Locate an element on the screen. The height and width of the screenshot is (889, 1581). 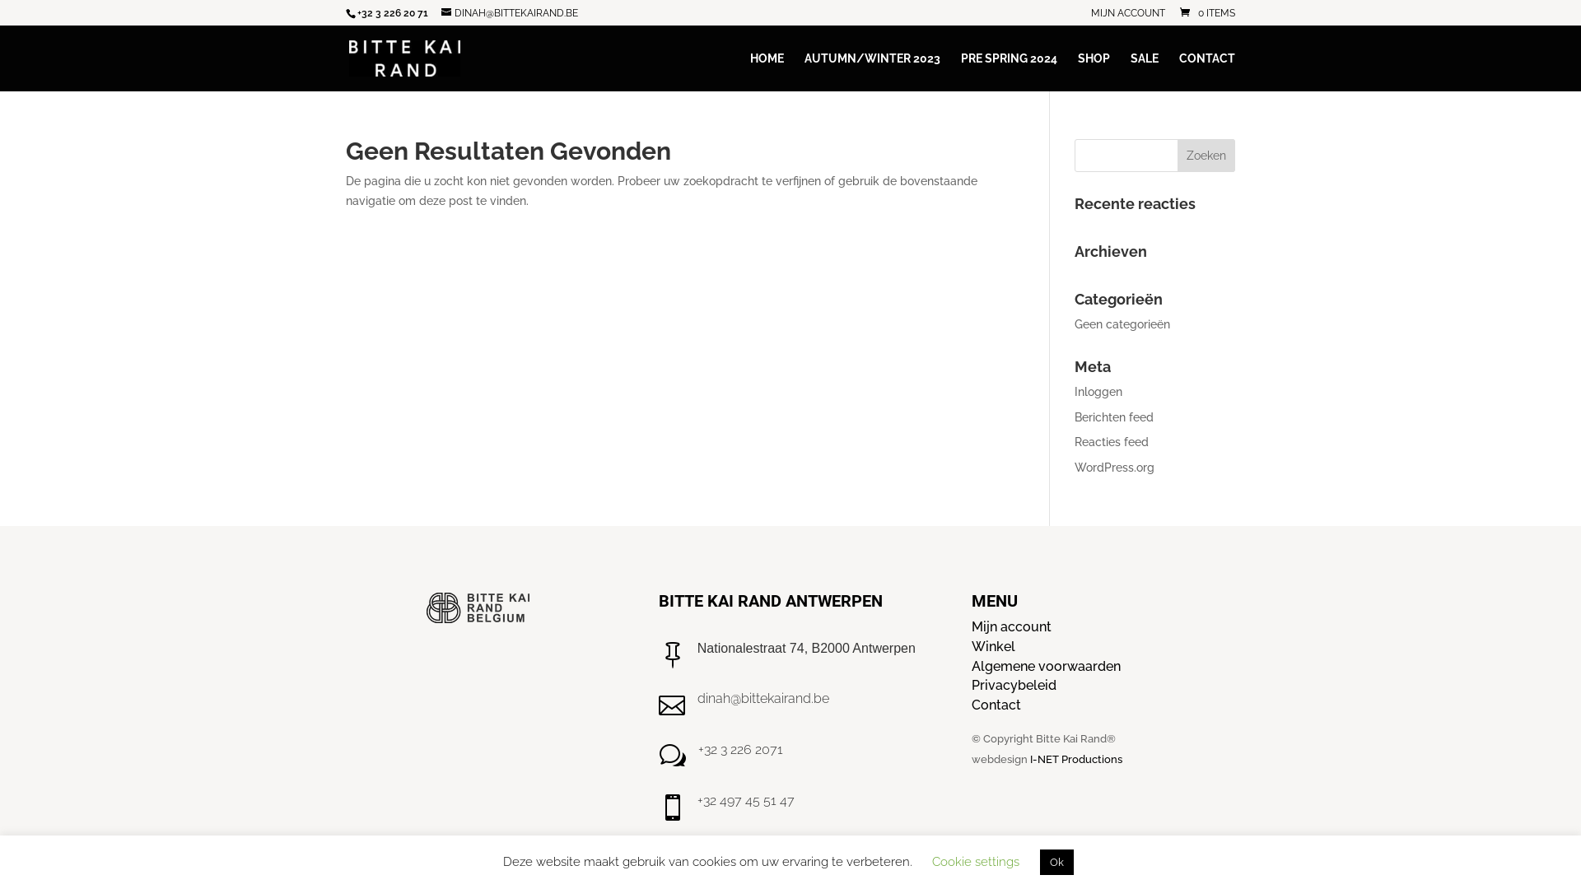
0 ITEMS is located at coordinates (1206, 13).